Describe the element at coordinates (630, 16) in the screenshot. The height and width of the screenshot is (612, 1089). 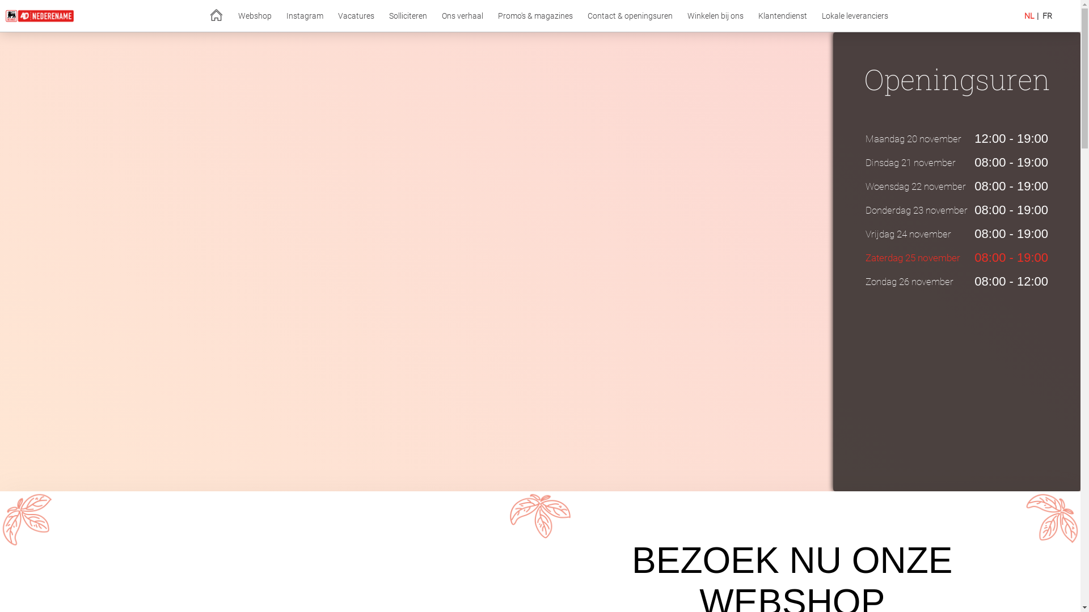
I see `Contact & openingsuren` at that location.